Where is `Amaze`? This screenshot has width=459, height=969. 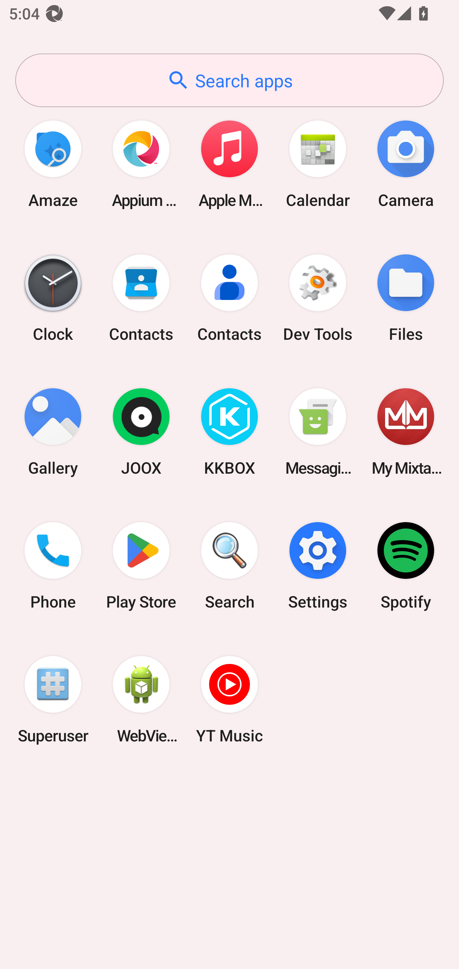
Amaze is located at coordinates (53, 164).